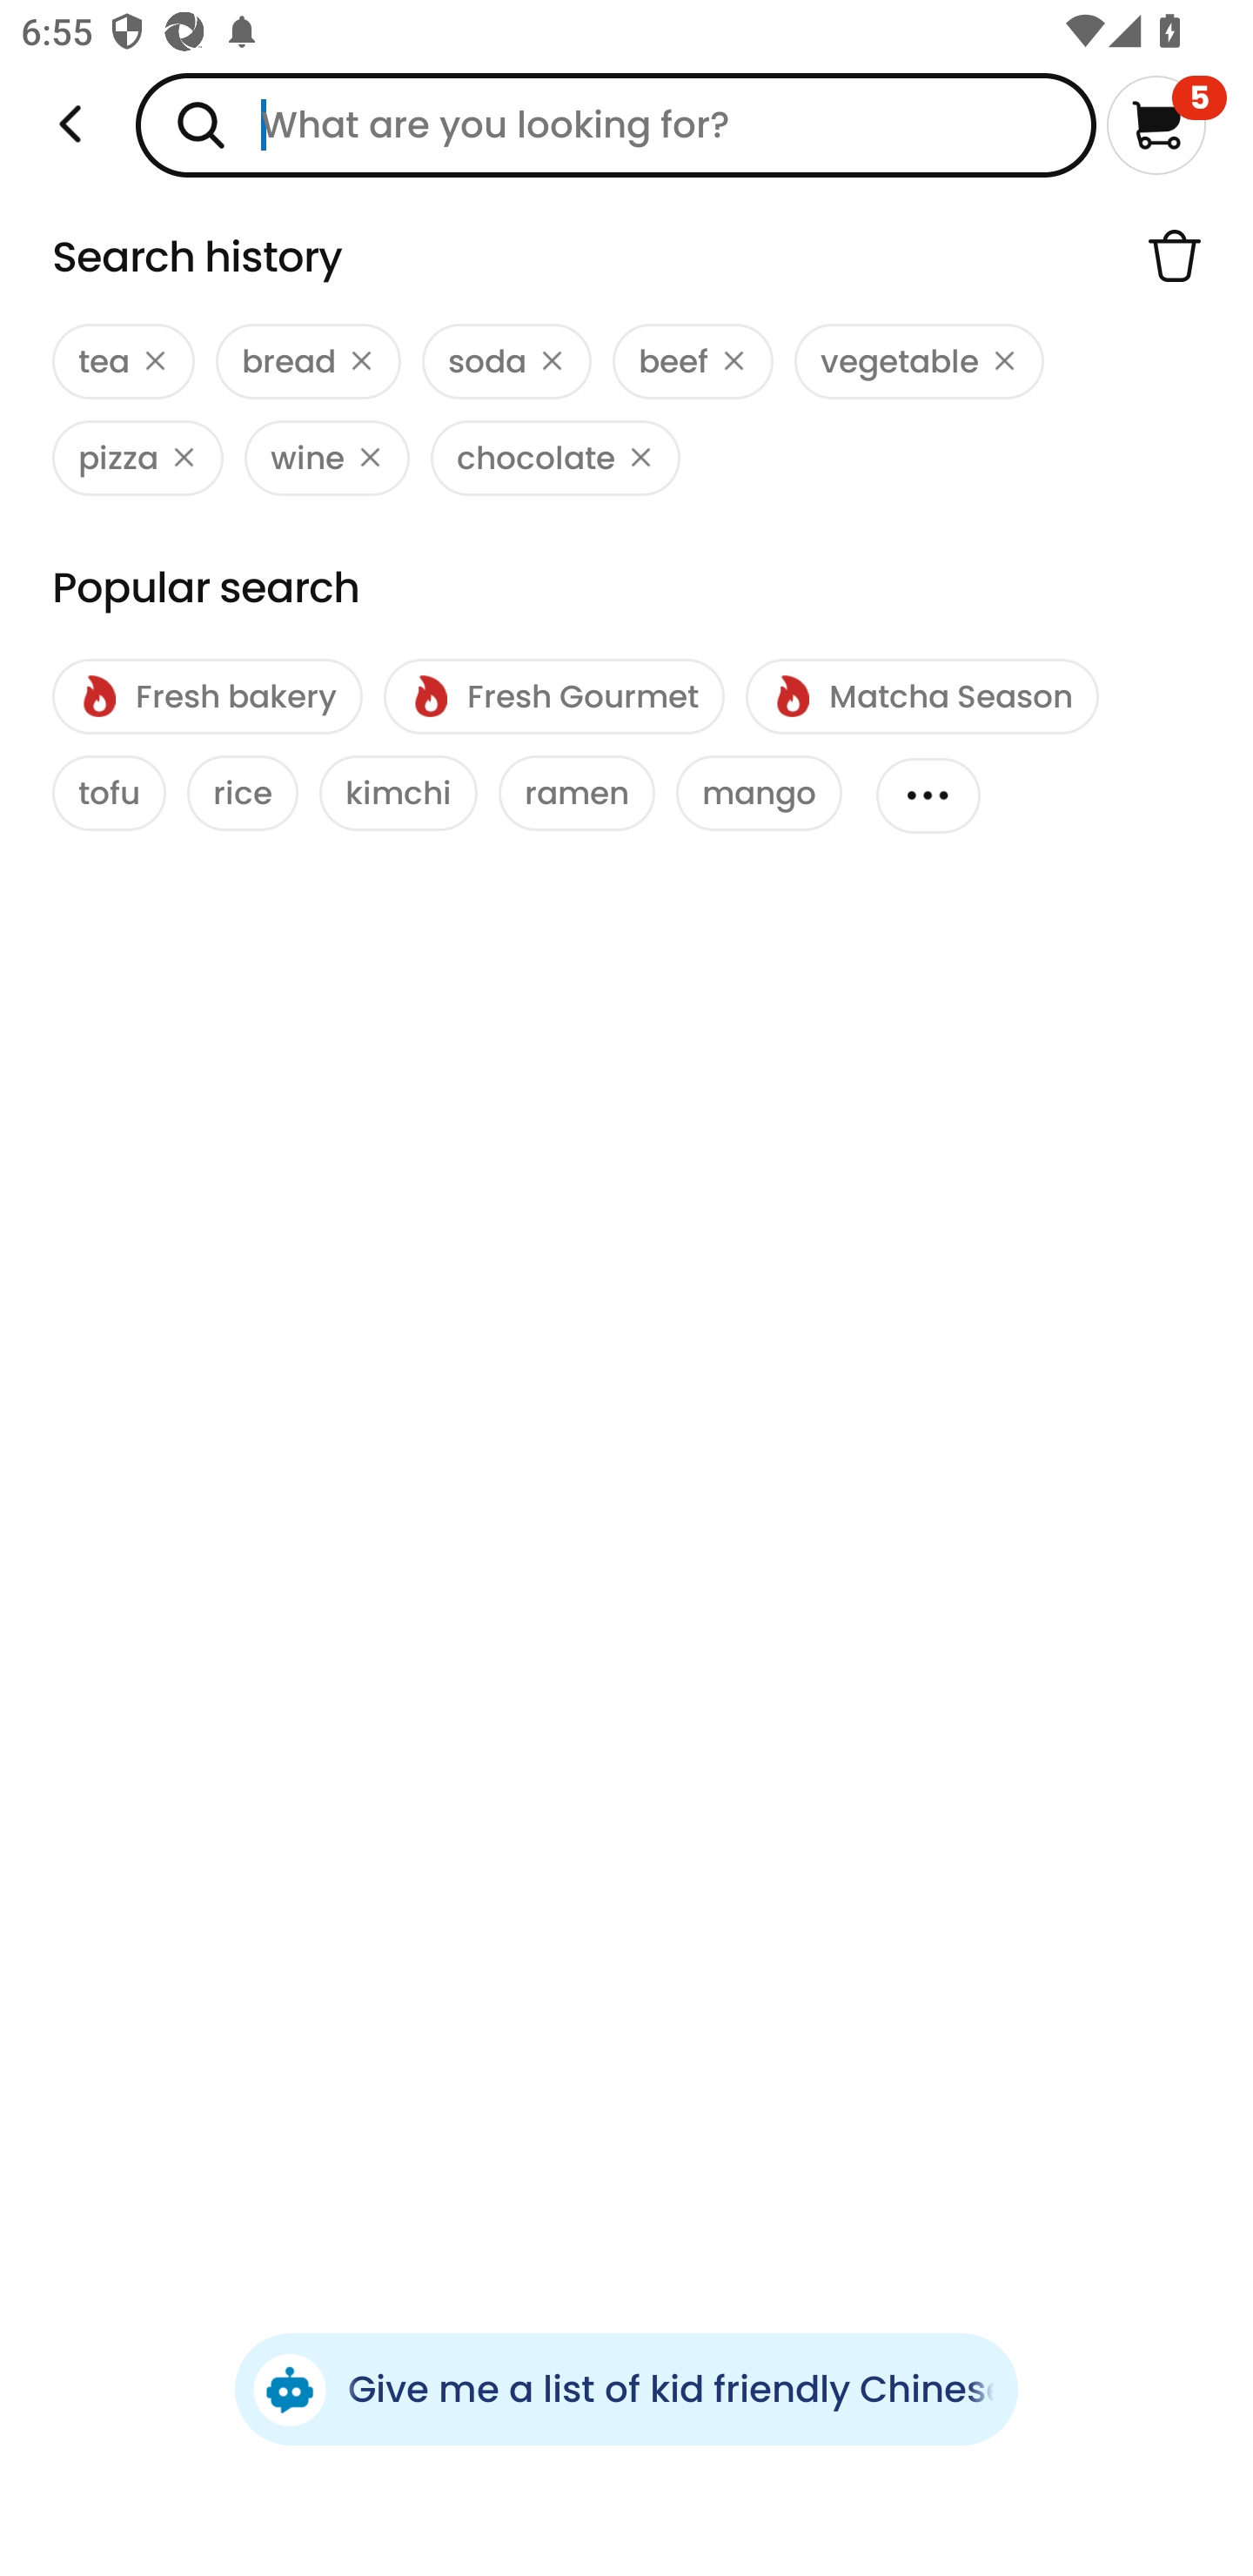 The width and height of the screenshot is (1253, 2576). What do you see at coordinates (70, 124) in the screenshot?
I see `Weee!` at bounding box center [70, 124].